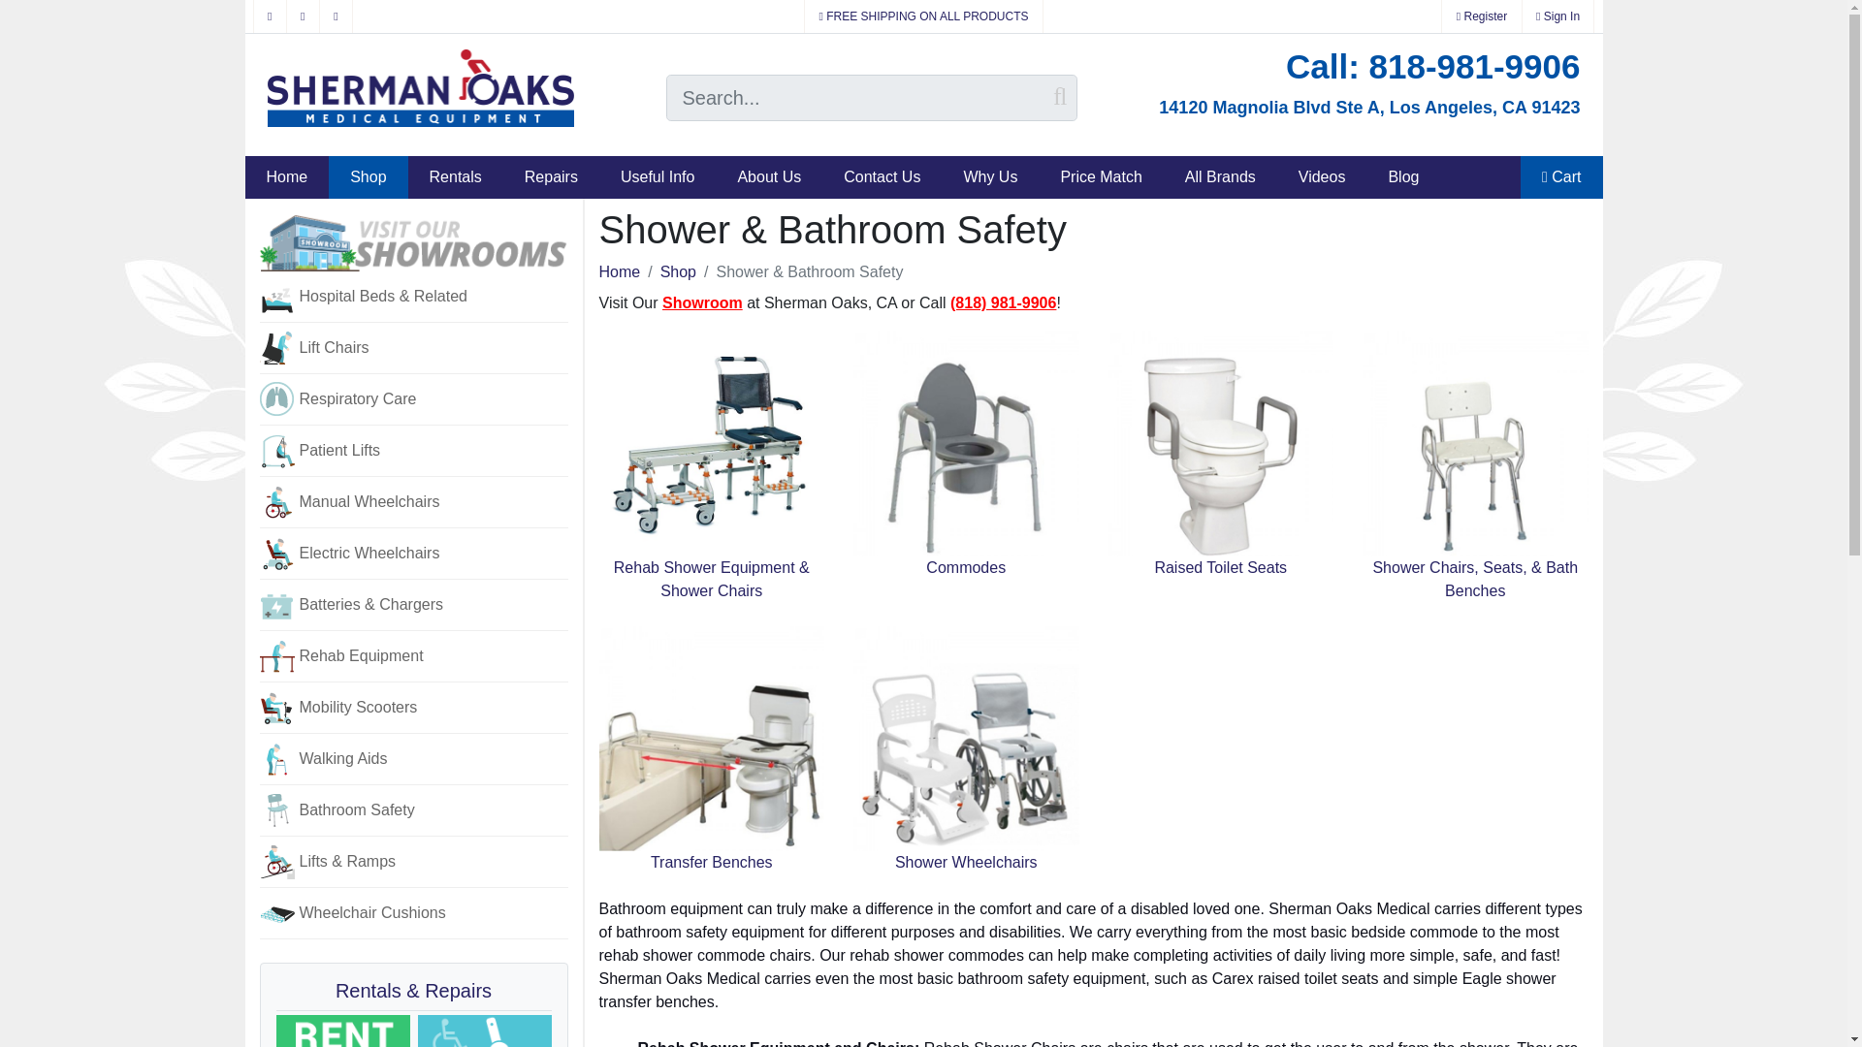 This screenshot has height=1047, width=1862. I want to click on Medical Equipment Rentals, so click(342, 1031).